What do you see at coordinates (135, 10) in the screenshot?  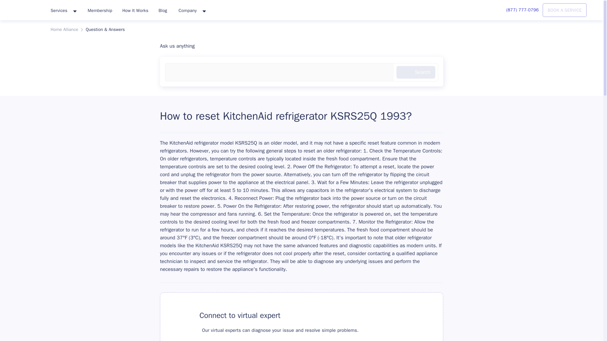 I see `How It Works` at bounding box center [135, 10].